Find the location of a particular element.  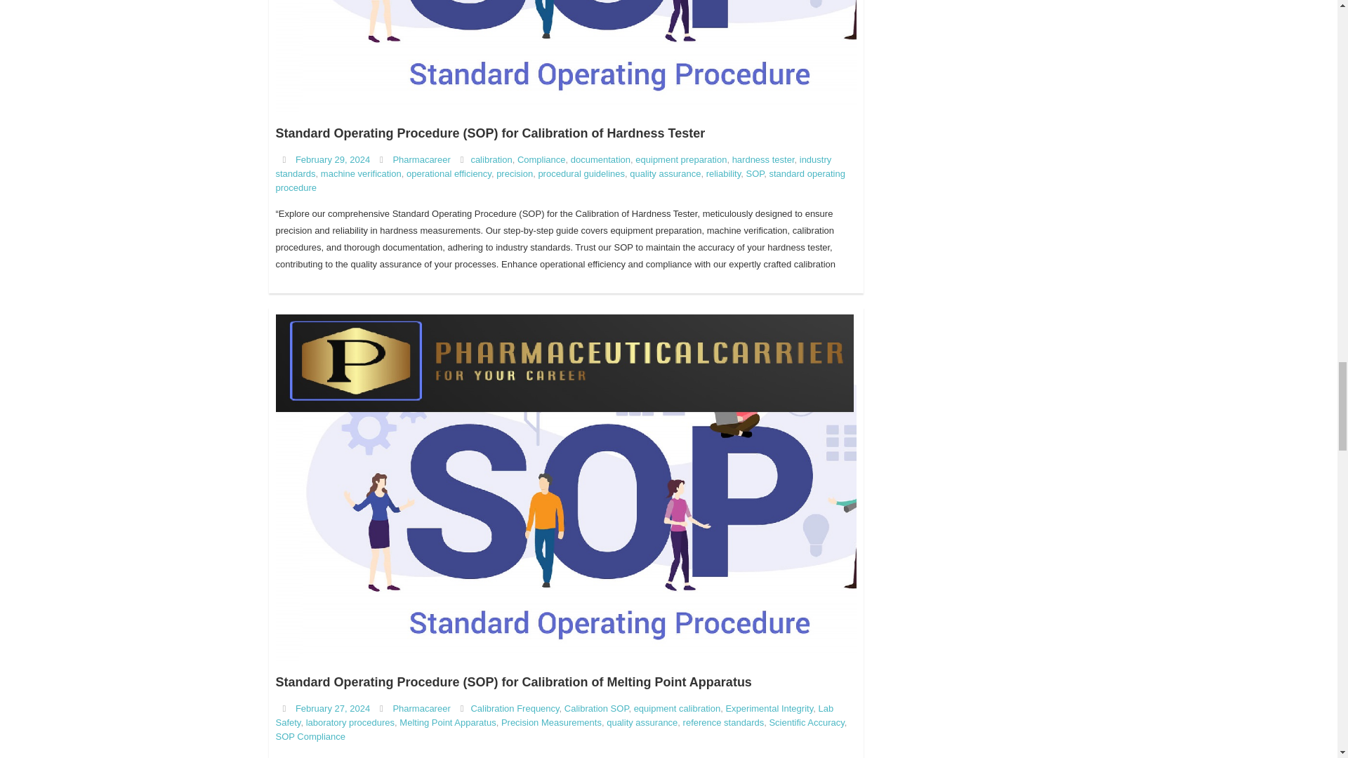

View all posts by Pharmacareer is located at coordinates (421, 160).